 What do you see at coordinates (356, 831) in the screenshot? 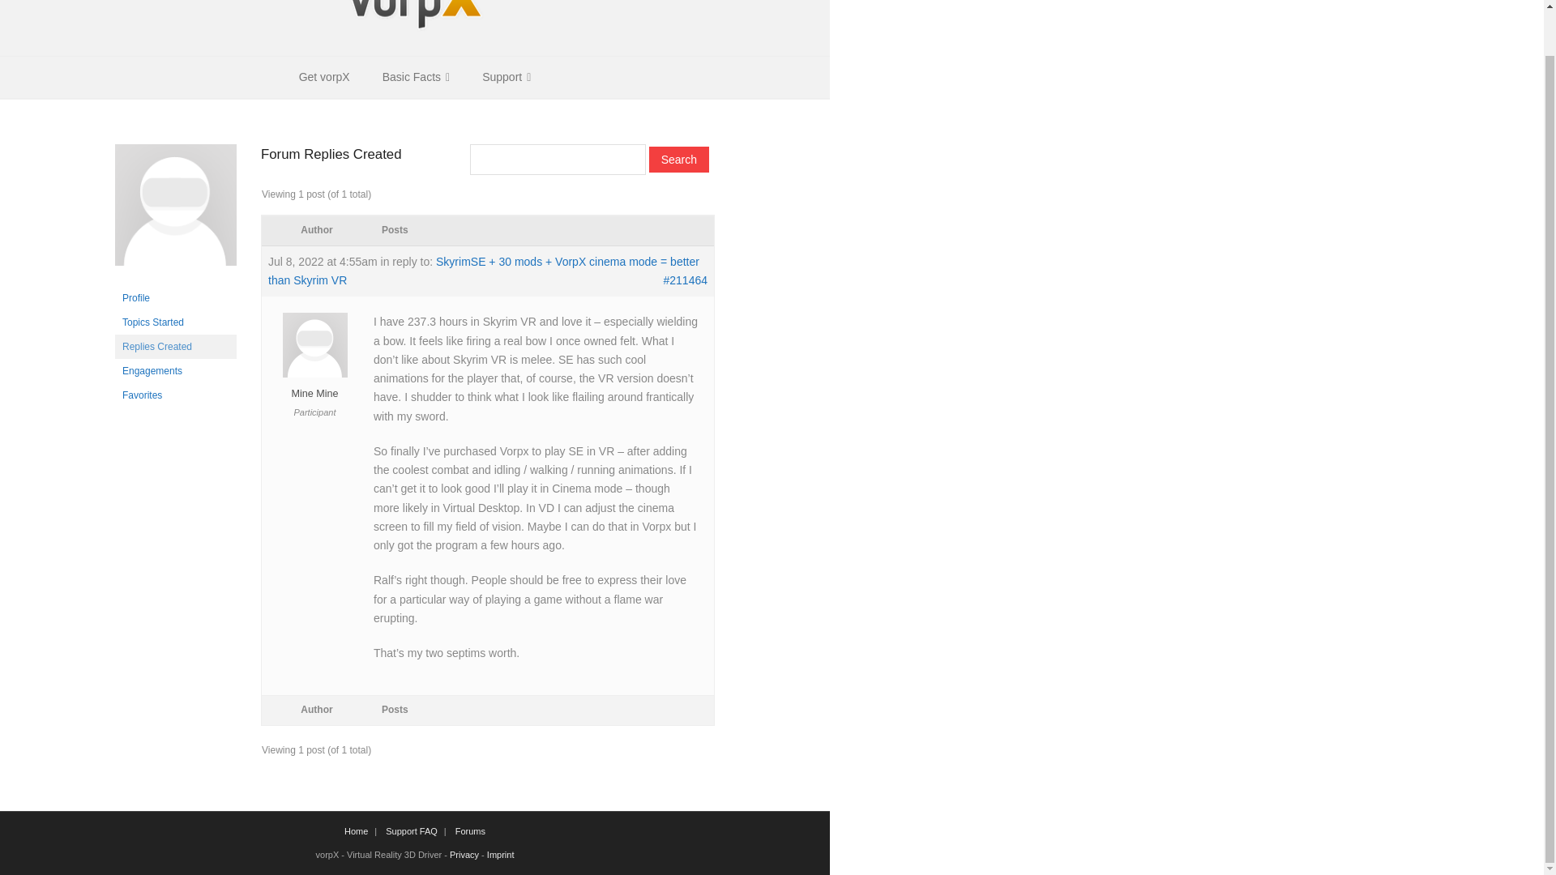
I see `Home` at bounding box center [356, 831].